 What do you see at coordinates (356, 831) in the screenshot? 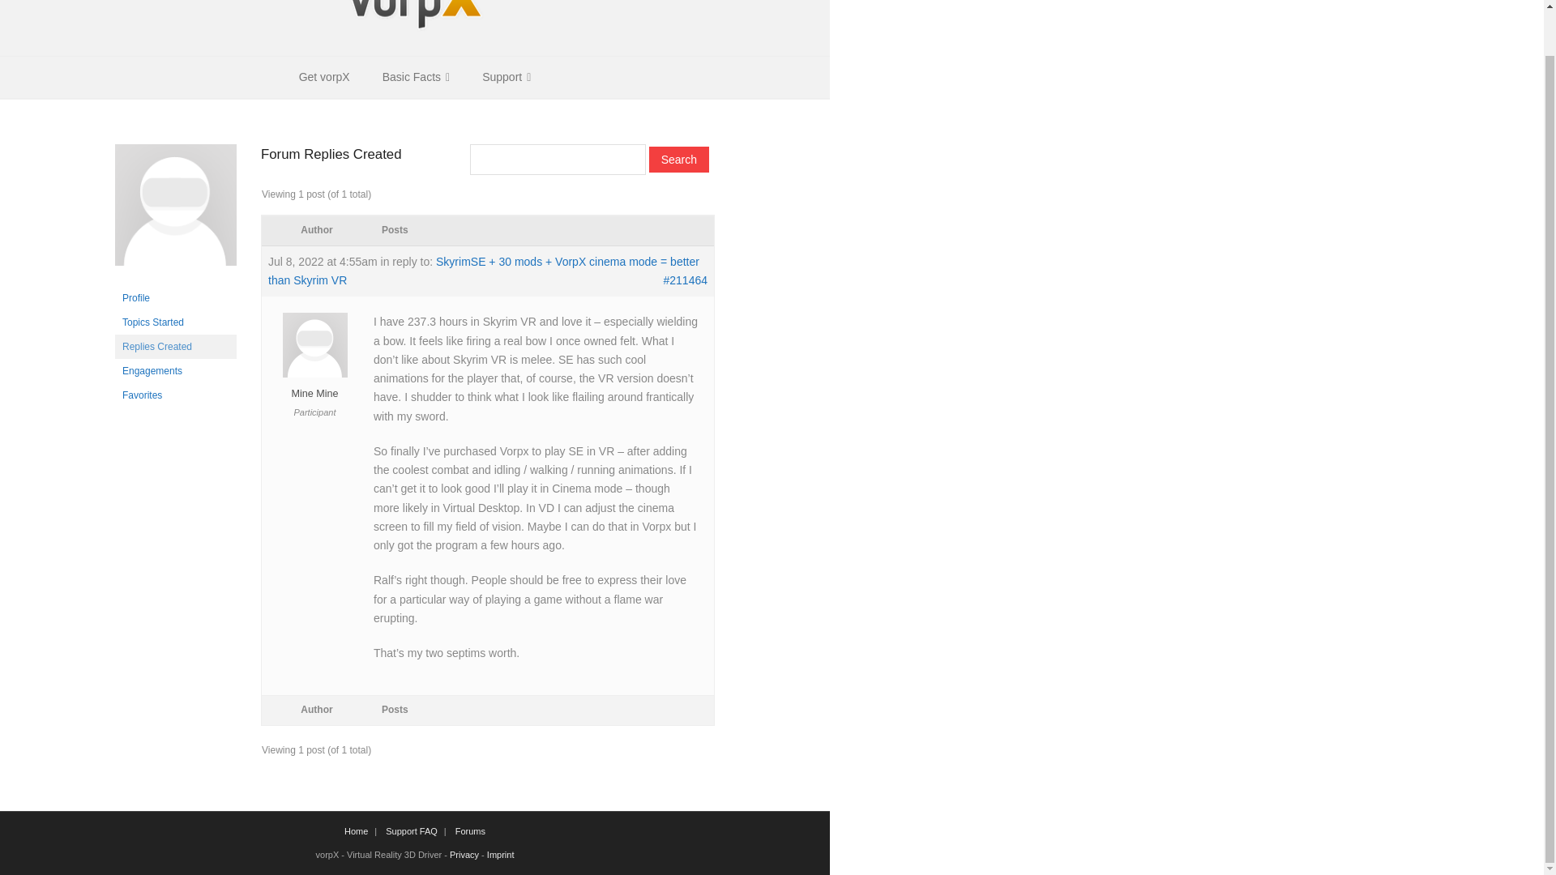
I see `Home` at bounding box center [356, 831].